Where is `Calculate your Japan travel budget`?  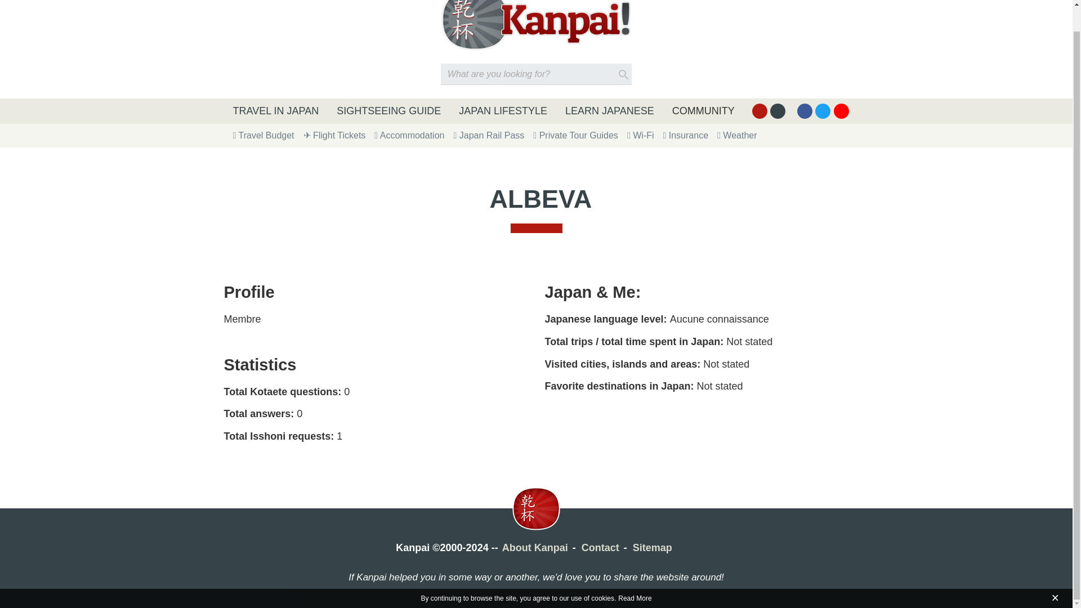
Calculate your Japan travel budget is located at coordinates (263, 135).